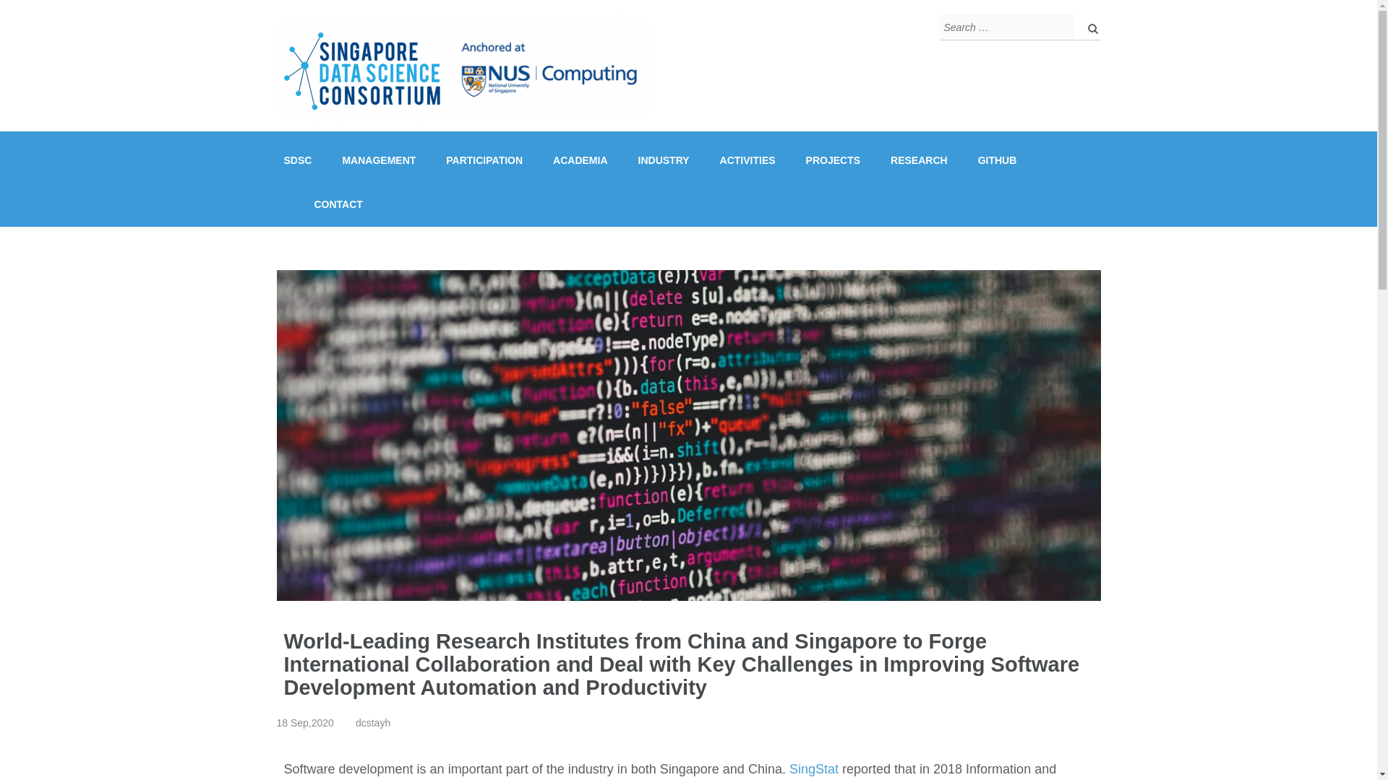 This screenshot has height=780, width=1388. I want to click on SingStat, so click(814, 768).